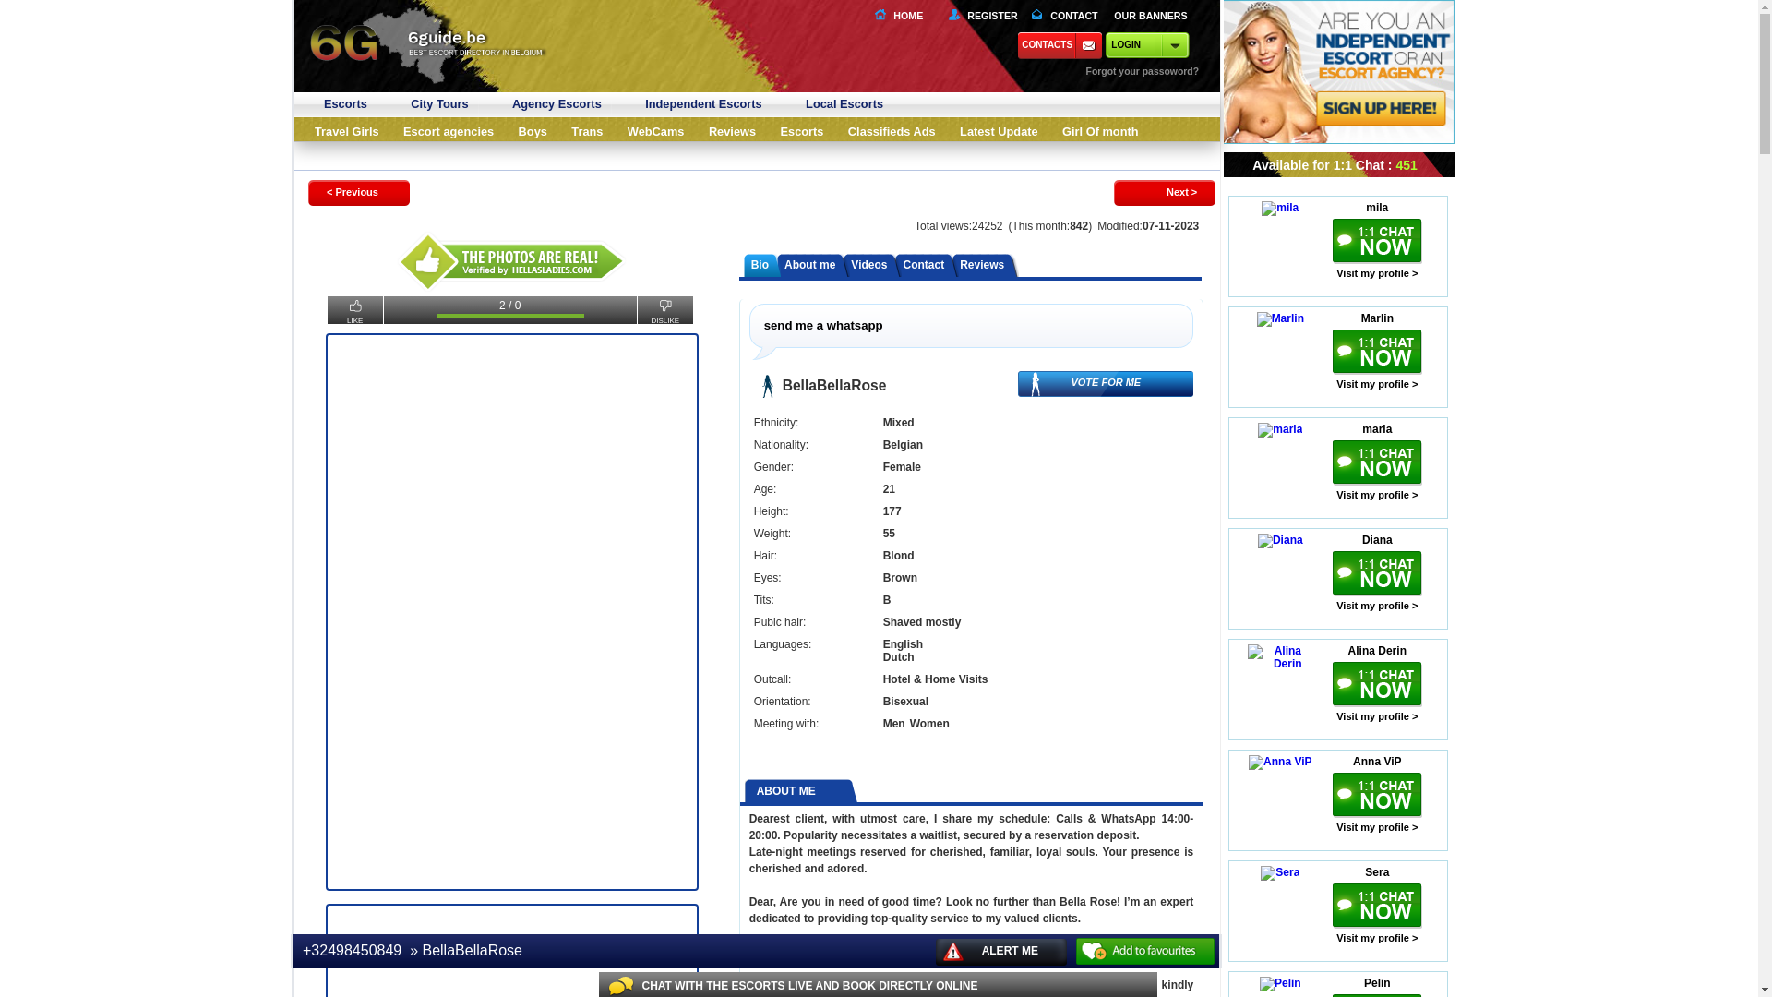 This screenshot has height=997, width=1772. Describe the element at coordinates (345, 105) in the screenshot. I see `Escorts` at that location.